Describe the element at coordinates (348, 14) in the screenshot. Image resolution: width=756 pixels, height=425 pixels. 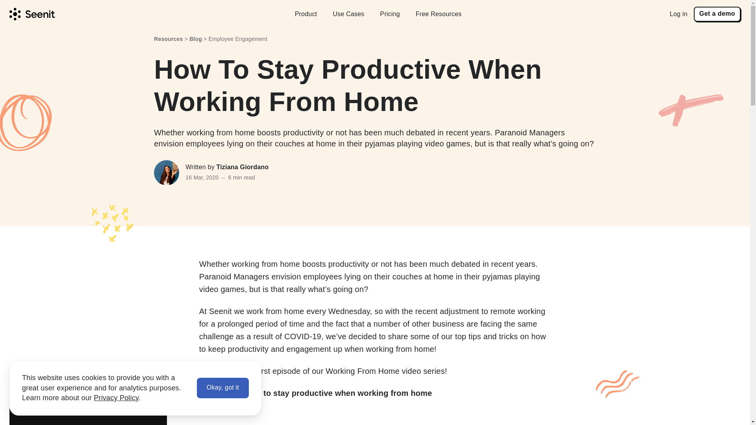
I see `Use Cases` at that location.